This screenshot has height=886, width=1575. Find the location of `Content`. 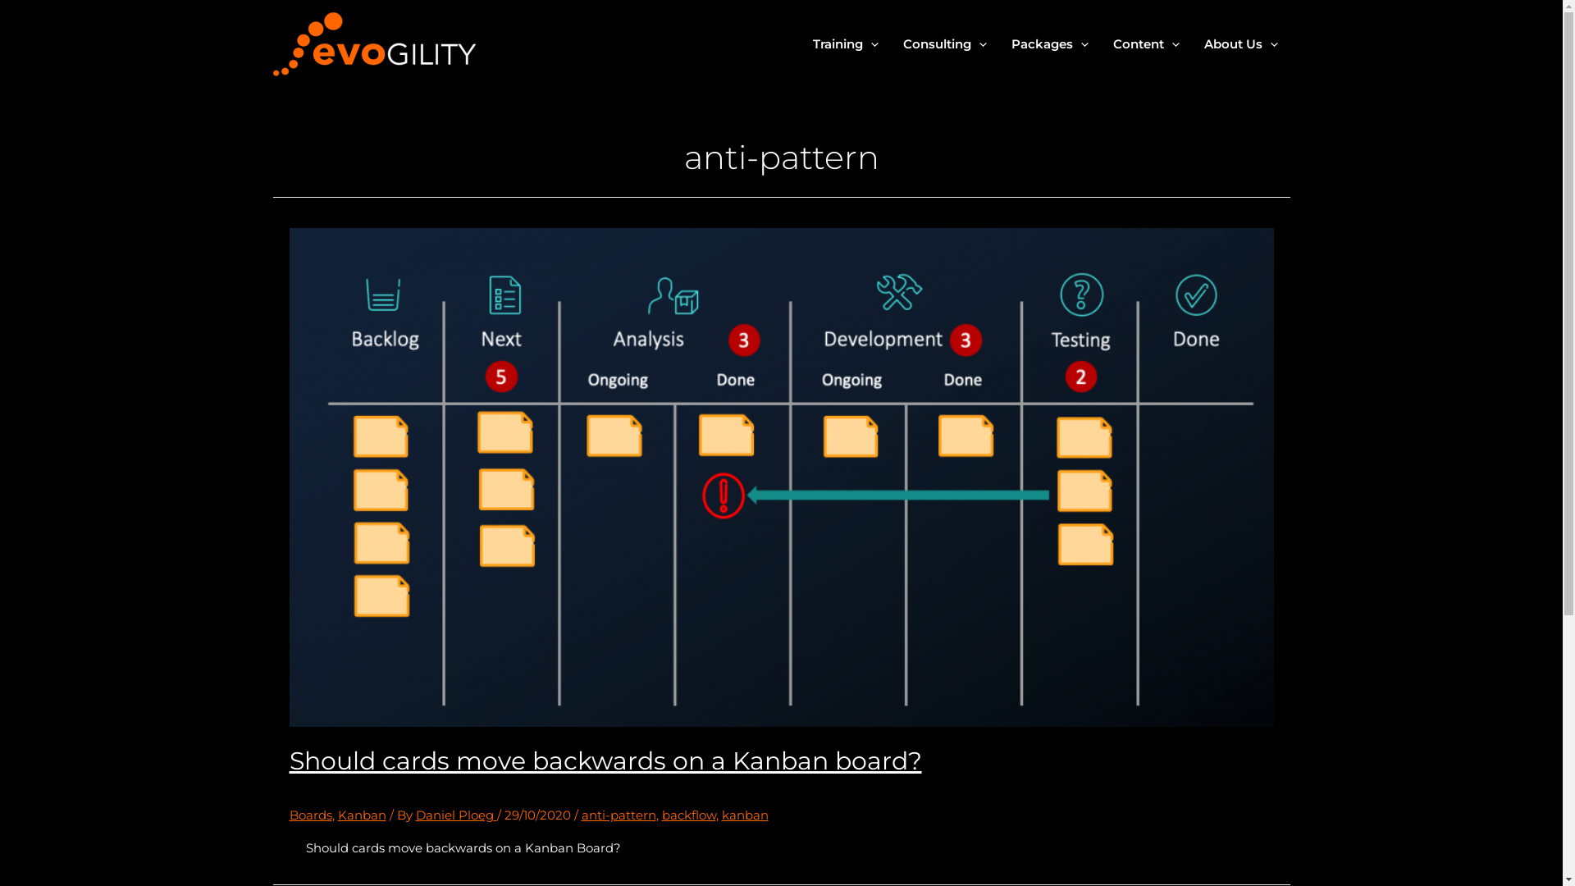

Content is located at coordinates (1147, 44).